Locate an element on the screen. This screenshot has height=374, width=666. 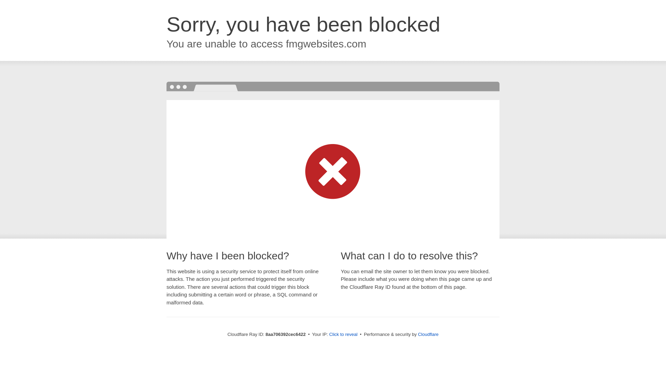
Cloudflare is located at coordinates (428, 334).